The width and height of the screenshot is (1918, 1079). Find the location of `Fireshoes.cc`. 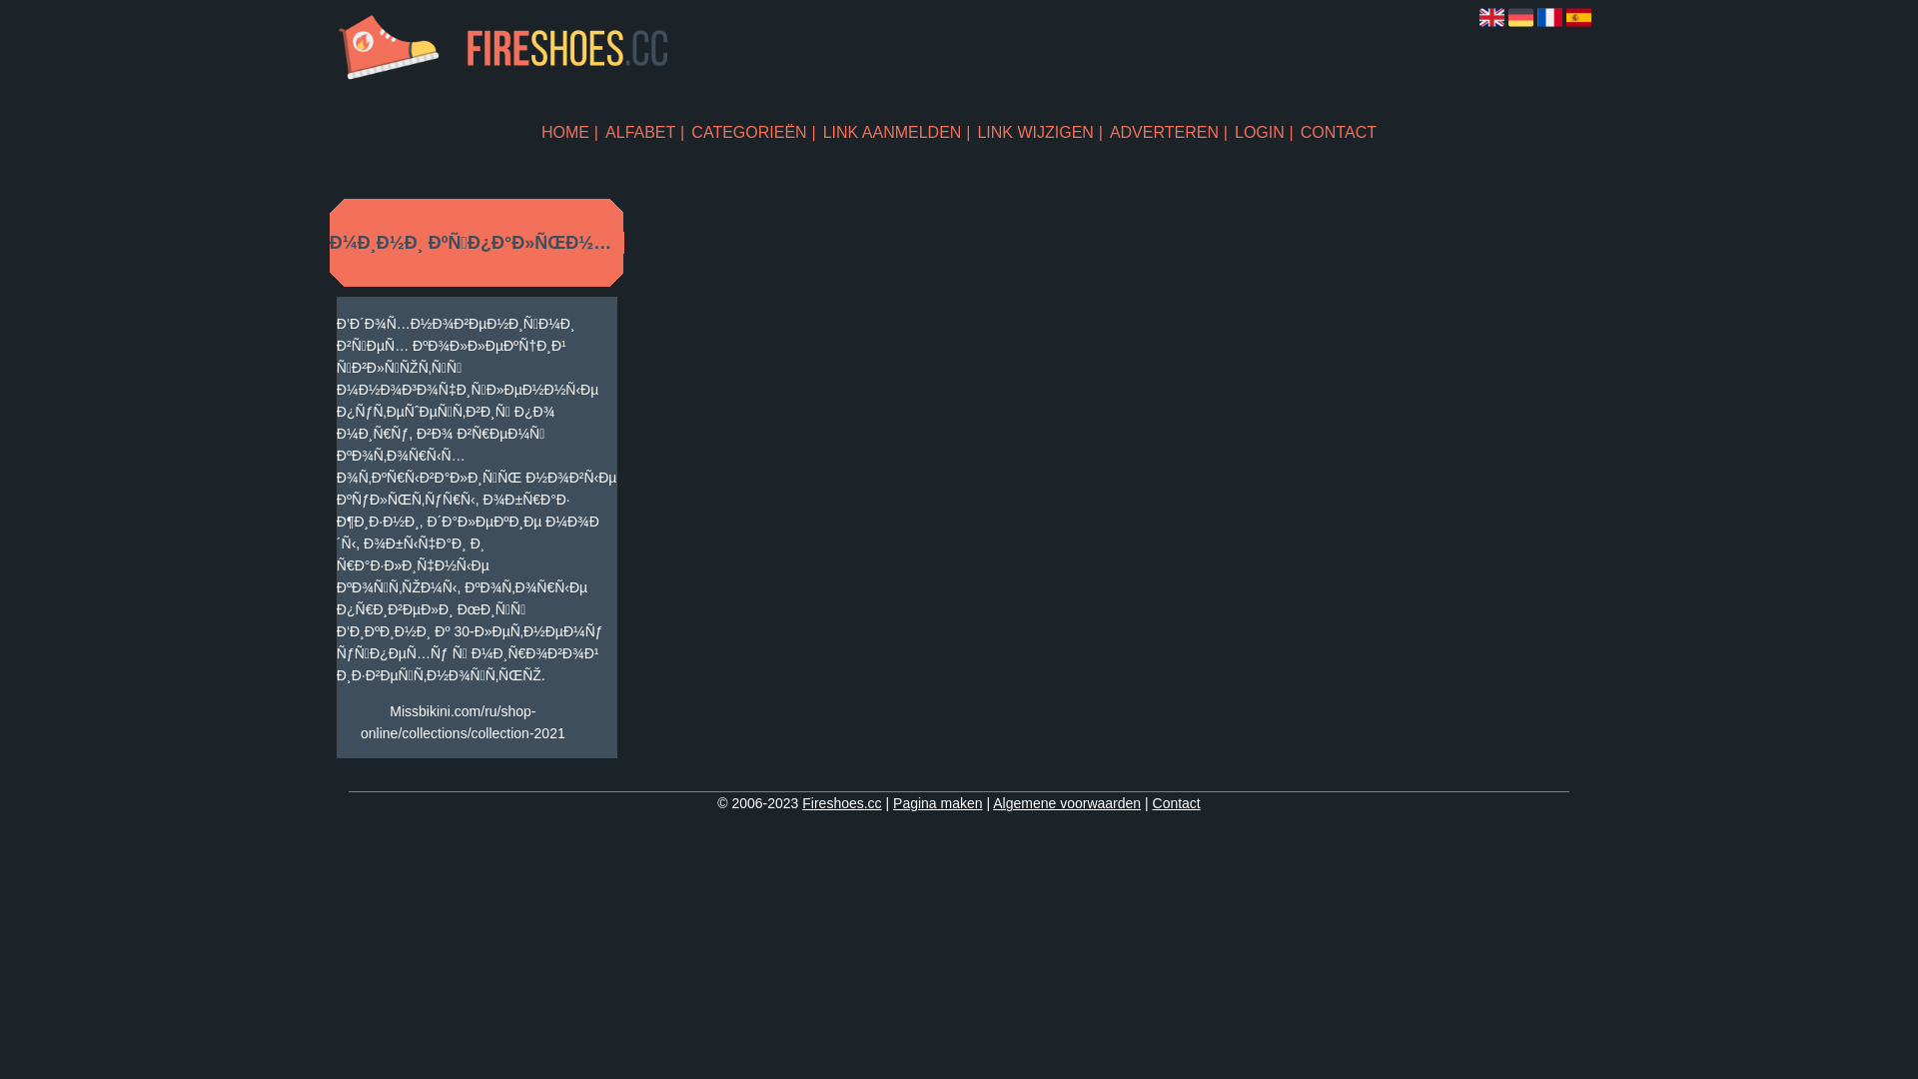

Fireshoes.cc is located at coordinates (841, 803).